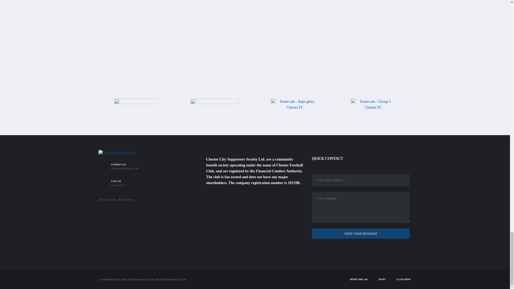 The height and width of the screenshot is (289, 514). I want to click on Group 5 photo, so click(373, 108).